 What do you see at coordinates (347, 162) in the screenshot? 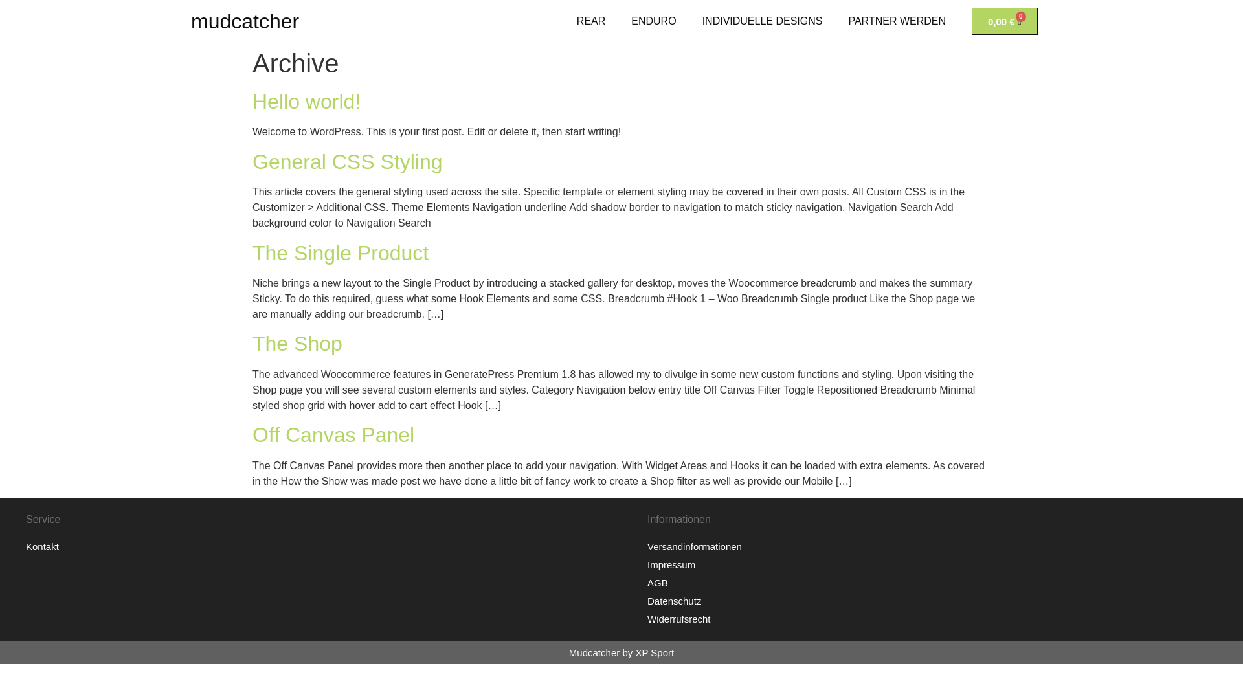
I see `General CSS Styling` at bounding box center [347, 162].